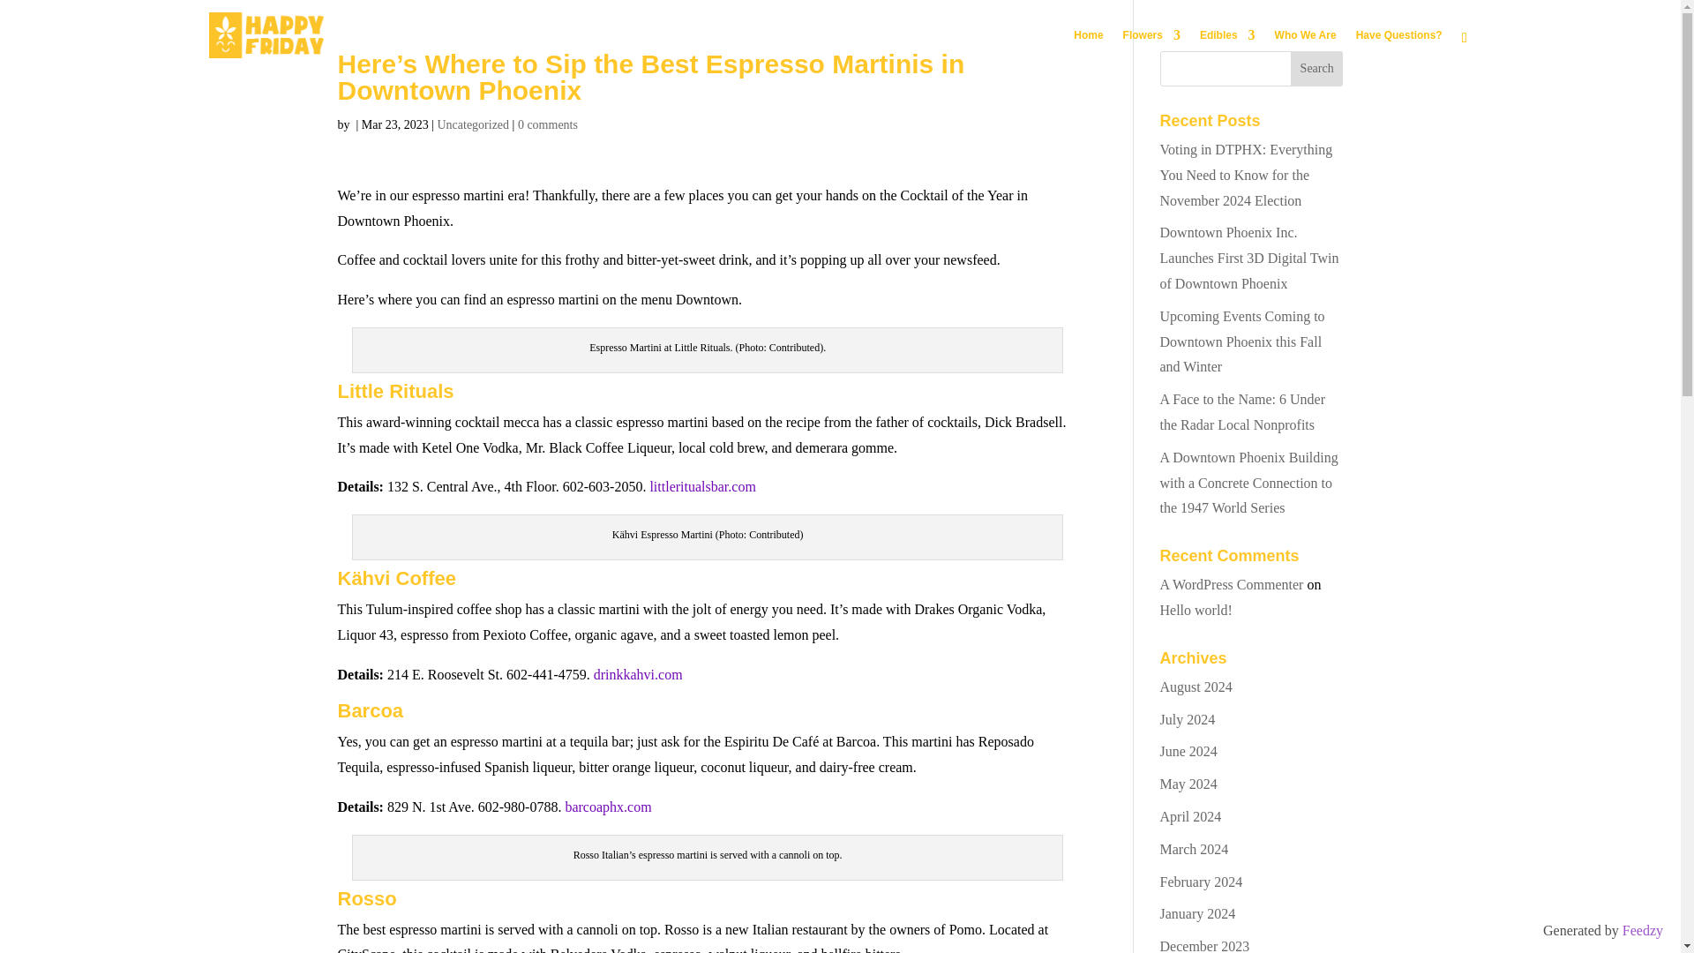 Image resolution: width=1694 pixels, height=953 pixels. What do you see at coordinates (1399, 49) in the screenshot?
I see `Have Questions?` at bounding box center [1399, 49].